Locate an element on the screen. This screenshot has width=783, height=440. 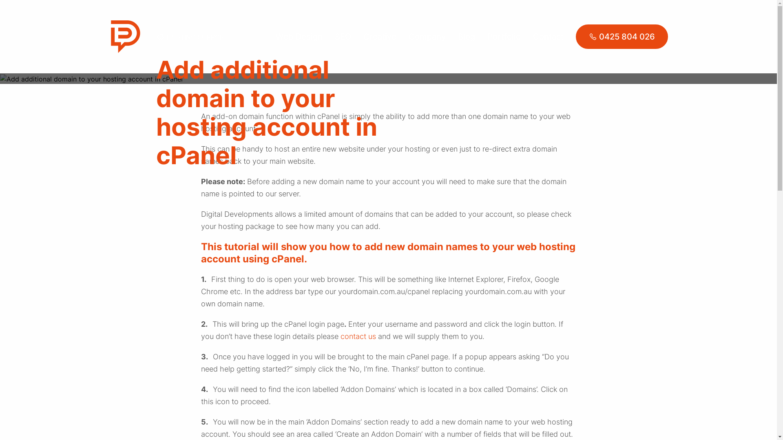
Web Design is located at coordinates (299, 37).